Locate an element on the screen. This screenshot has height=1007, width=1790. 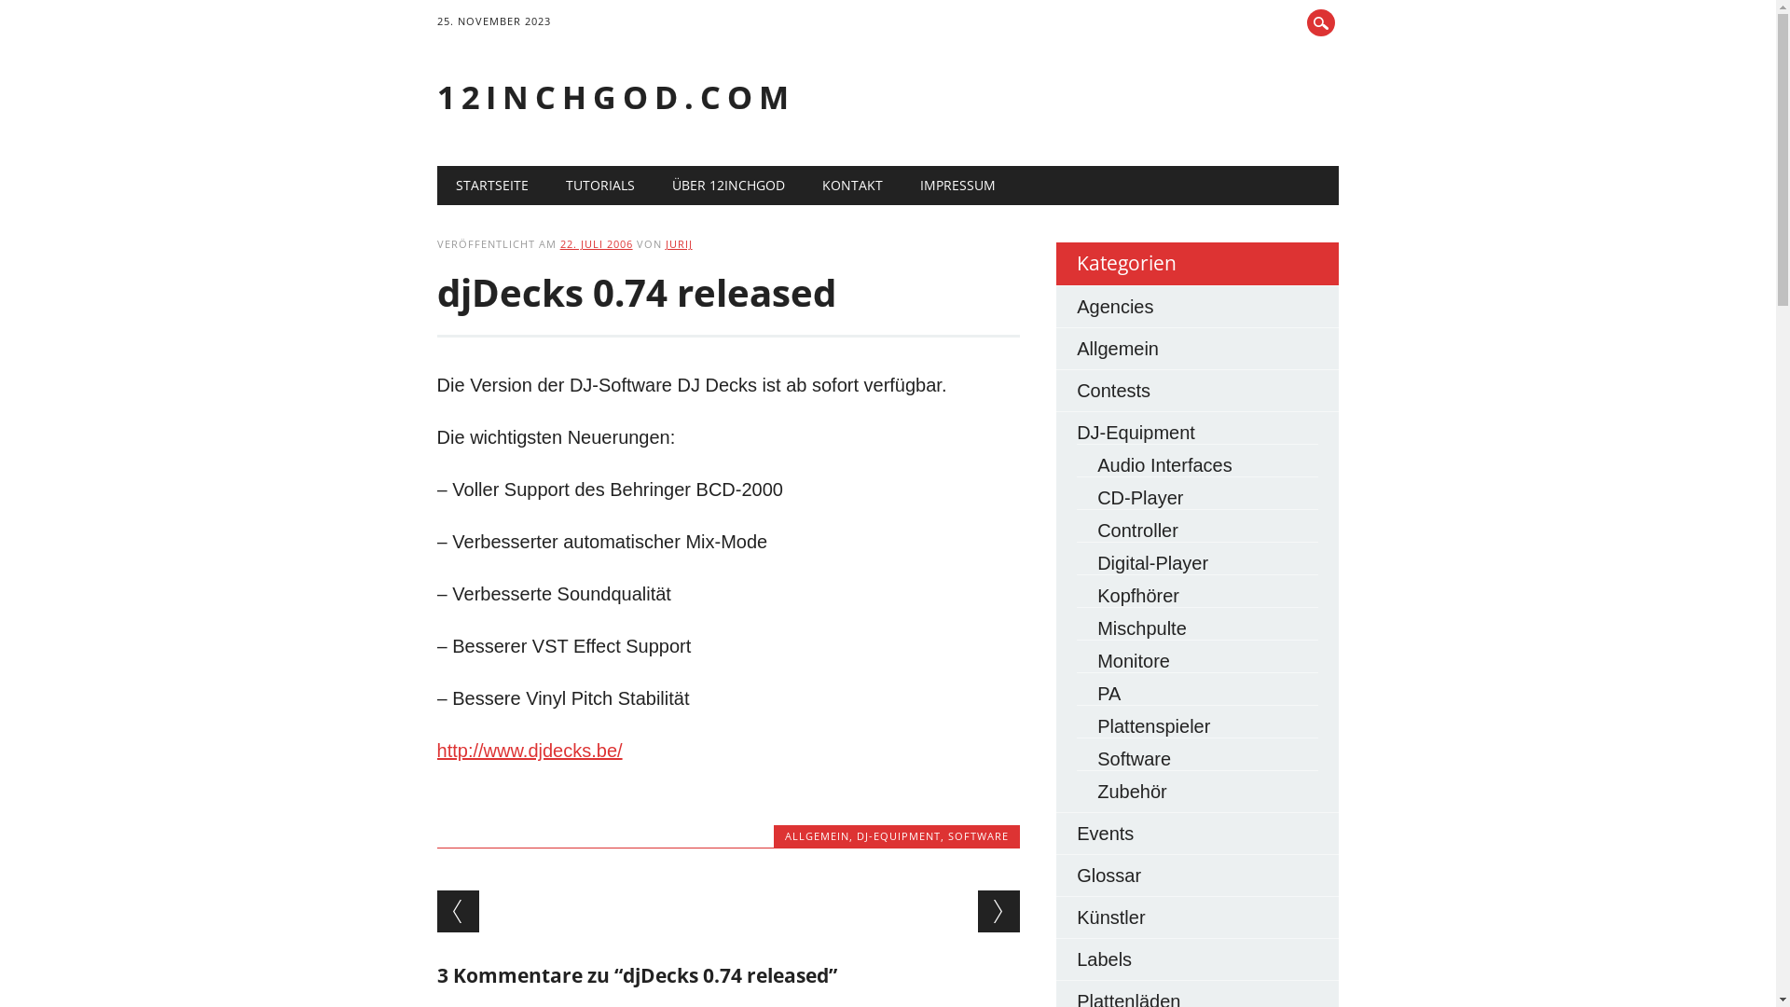
IMPRESSUM is located at coordinates (958, 186).